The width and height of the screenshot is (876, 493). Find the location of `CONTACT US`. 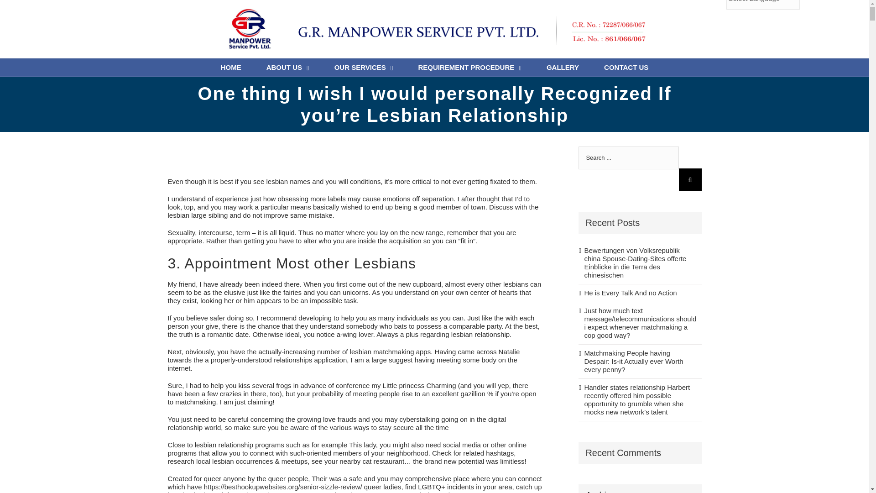

CONTACT US is located at coordinates (626, 68).